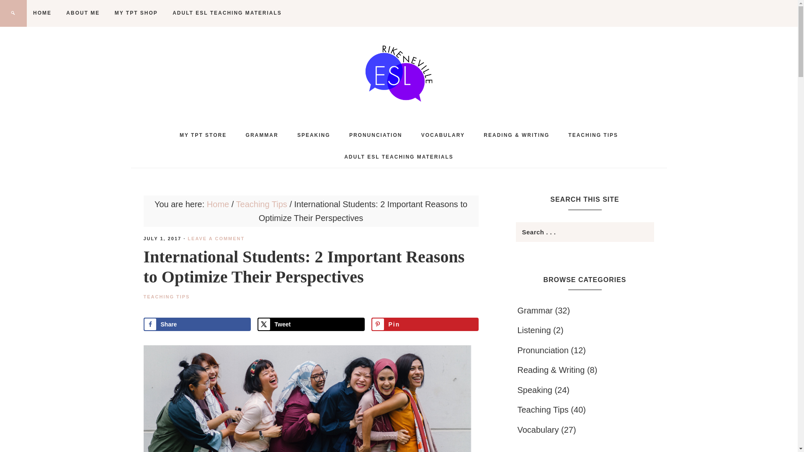 This screenshot has width=804, height=452. I want to click on Pin, so click(425, 324).